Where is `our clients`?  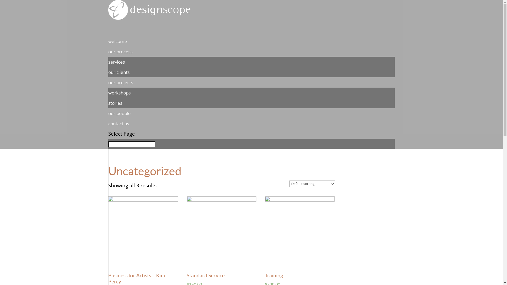
our clients is located at coordinates (119, 72).